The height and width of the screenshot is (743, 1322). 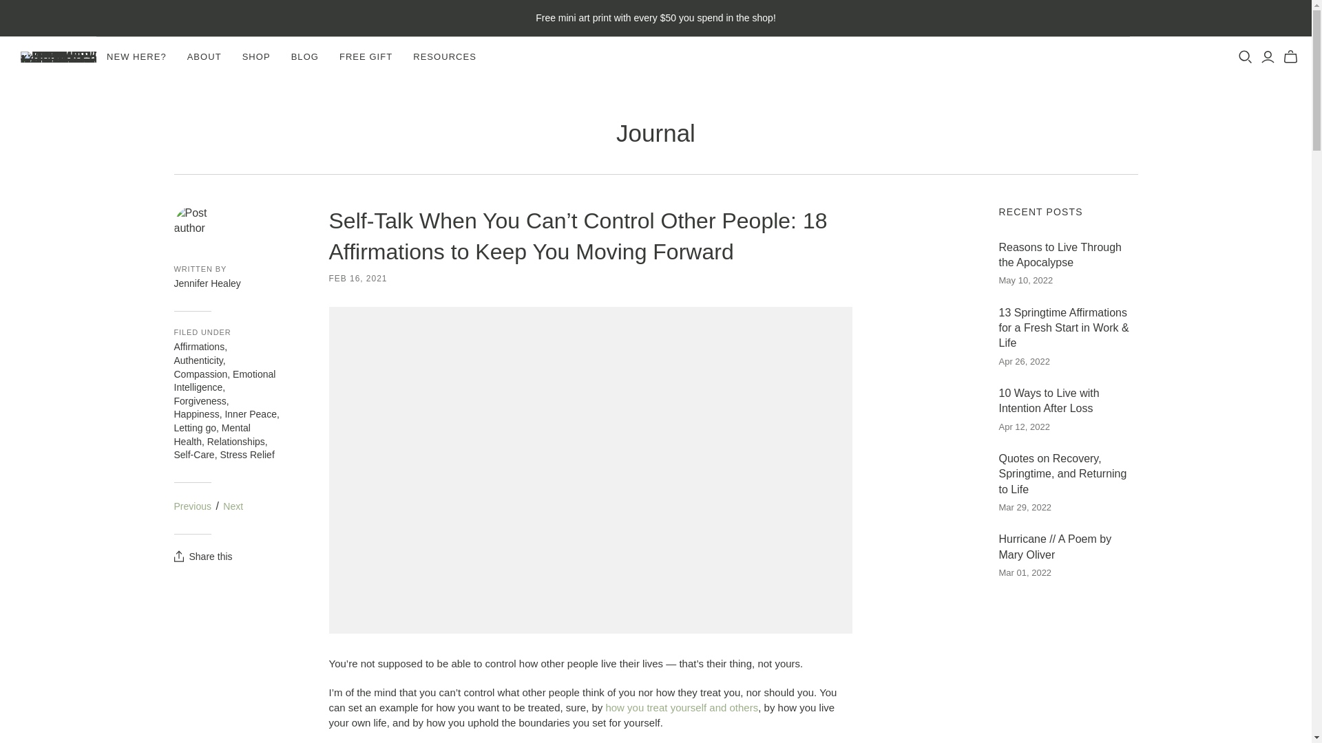 I want to click on NEW HERE?, so click(x=136, y=56).